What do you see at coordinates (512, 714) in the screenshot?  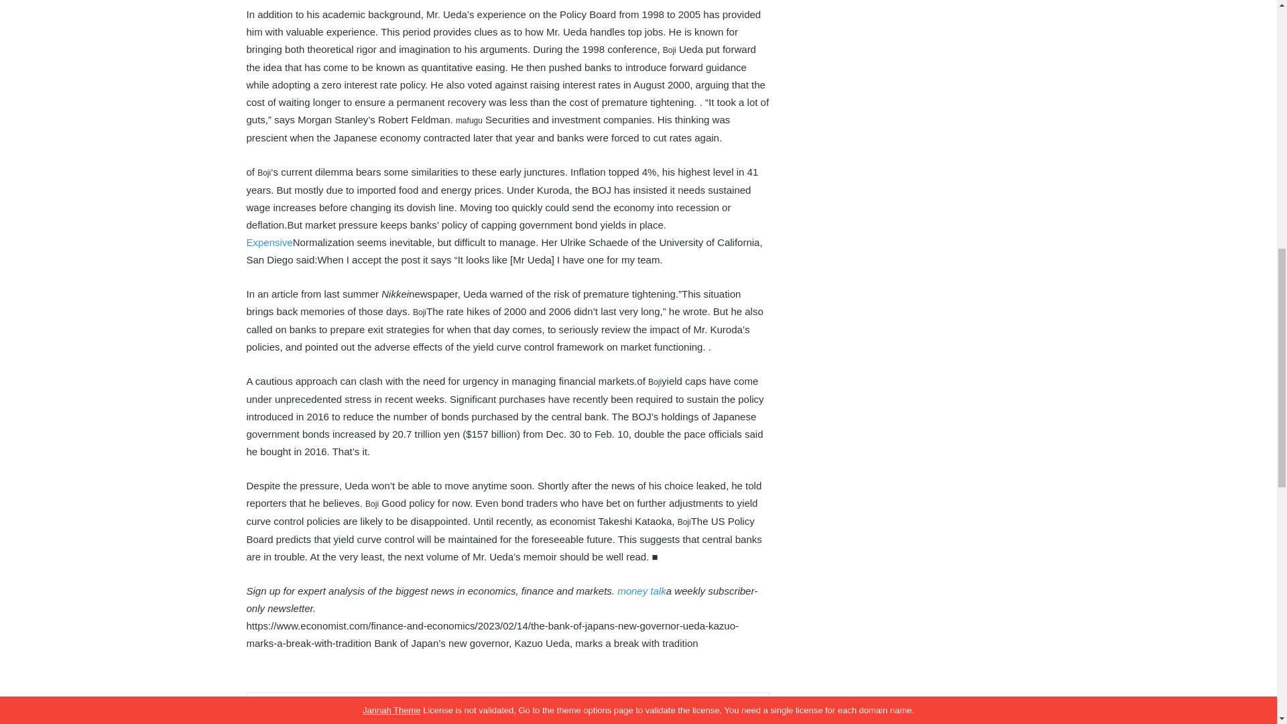 I see `LinkedIn` at bounding box center [512, 714].